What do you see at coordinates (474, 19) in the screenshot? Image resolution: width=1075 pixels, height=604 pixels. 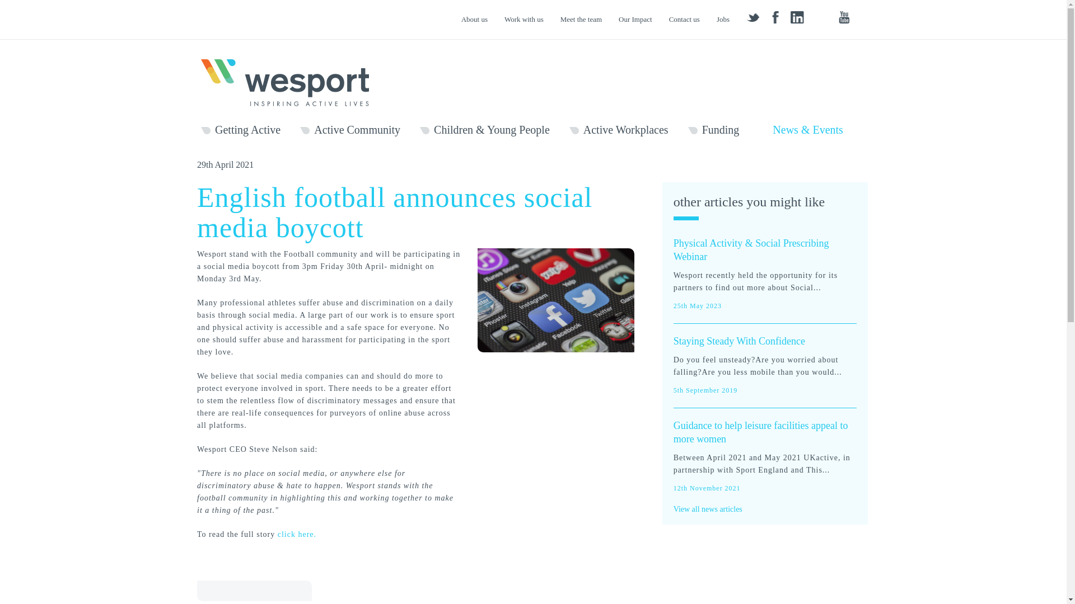 I see `About us` at bounding box center [474, 19].